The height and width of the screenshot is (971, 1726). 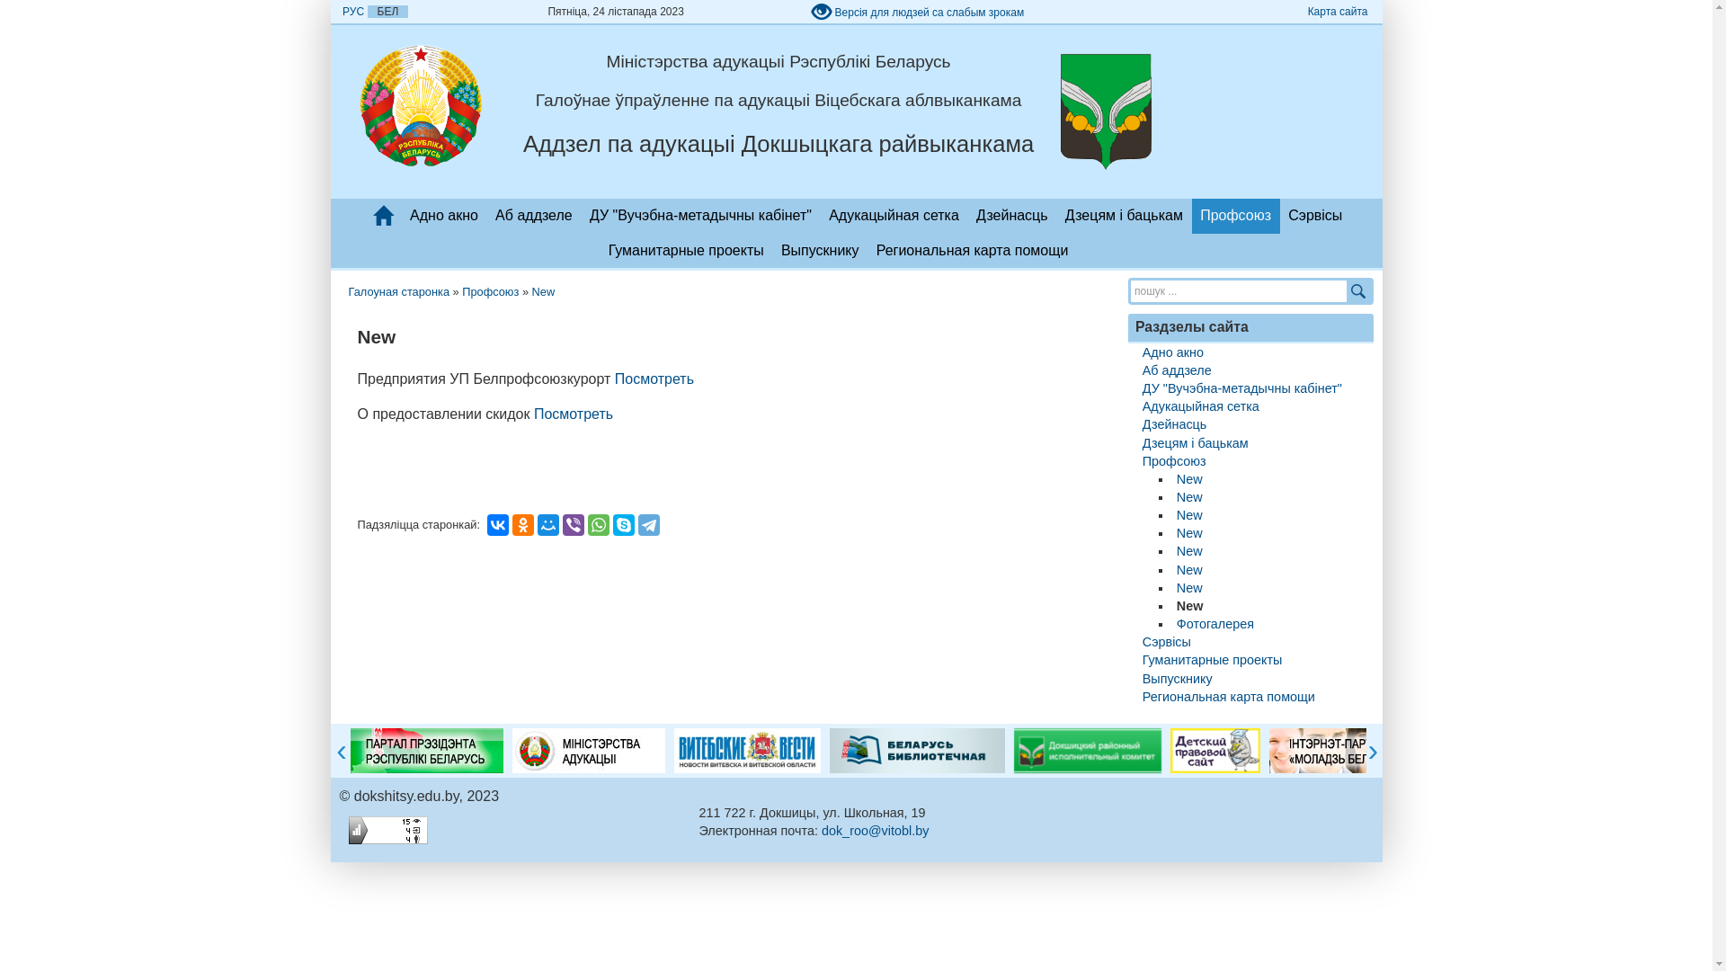 I want to click on New, so click(x=1190, y=497).